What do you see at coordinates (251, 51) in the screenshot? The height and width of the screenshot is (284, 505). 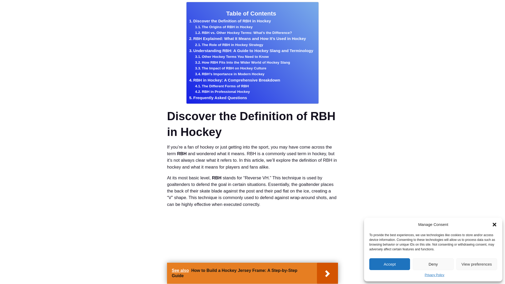 I see `Understanding RBH: A Guide to Hockey Slang and Terminology` at bounding box center [251, 51].